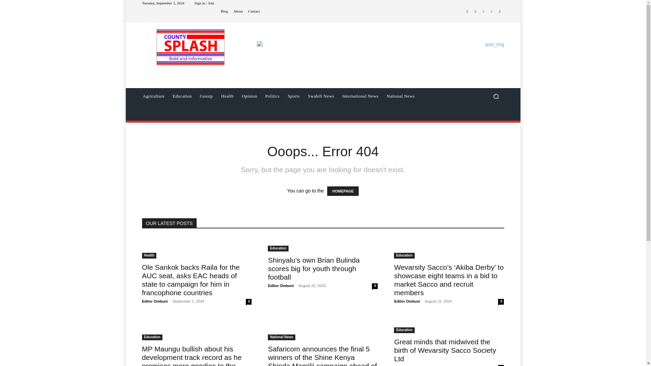  I want to click on Opinion, so click(249, 96).